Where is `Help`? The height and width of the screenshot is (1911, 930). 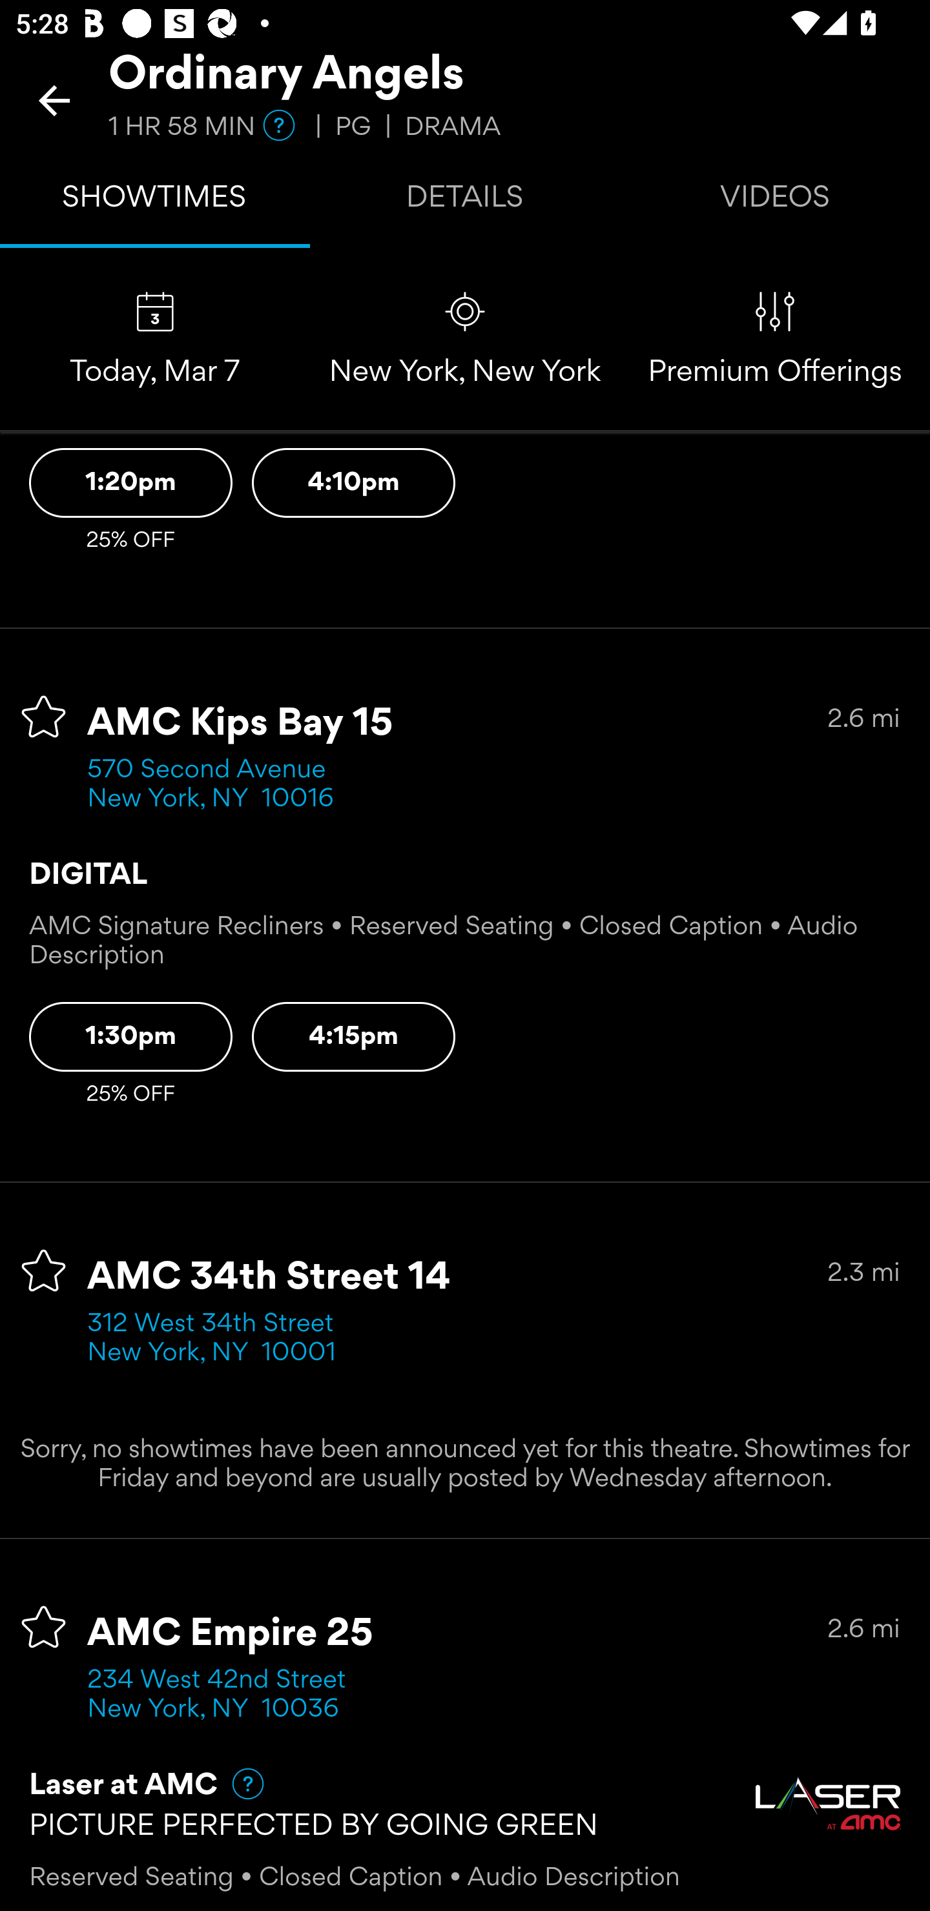 Help is located at coordinates (238, 1783).